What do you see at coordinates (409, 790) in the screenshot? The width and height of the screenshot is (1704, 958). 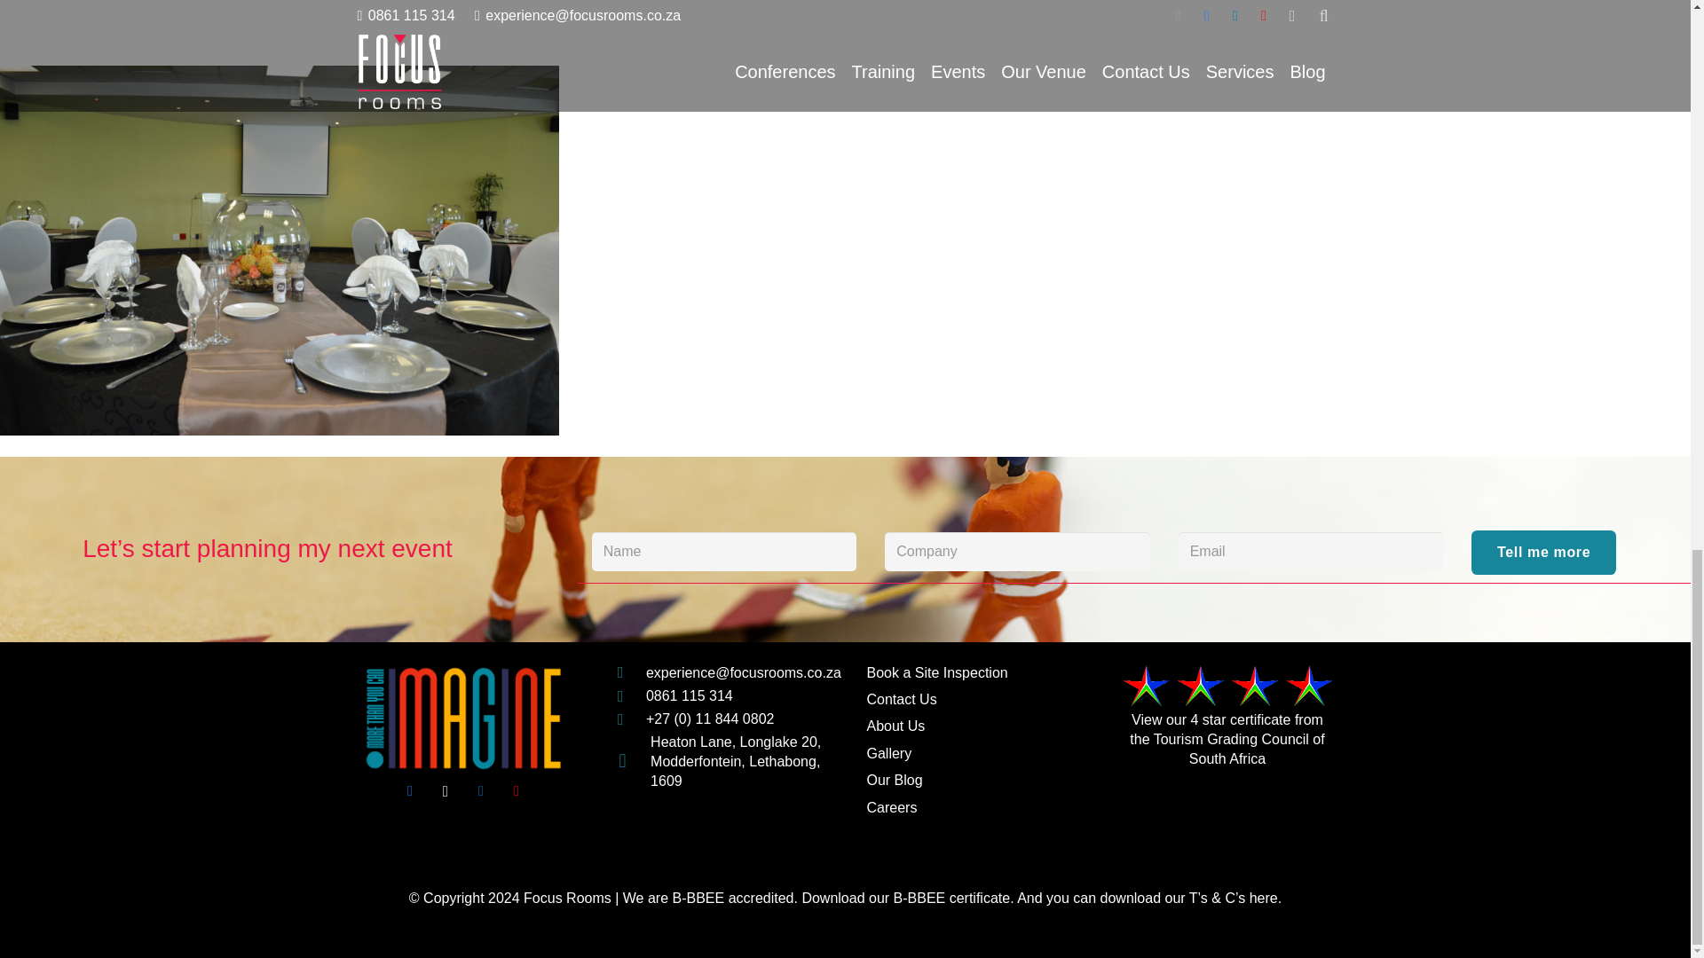 I see `Facebook` at bounding box center [409, 790].